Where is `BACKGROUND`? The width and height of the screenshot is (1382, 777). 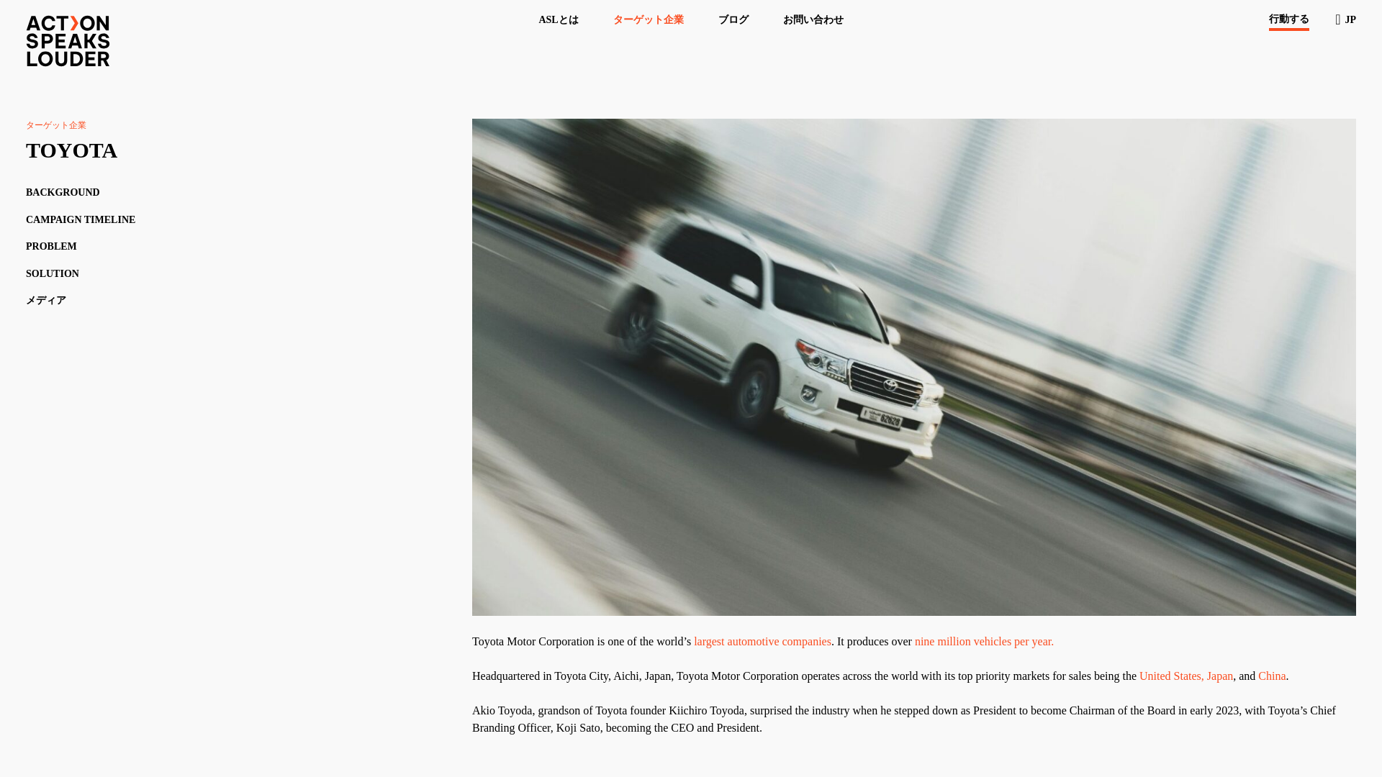 BACKGROUND is located at coordinates (63, 193).